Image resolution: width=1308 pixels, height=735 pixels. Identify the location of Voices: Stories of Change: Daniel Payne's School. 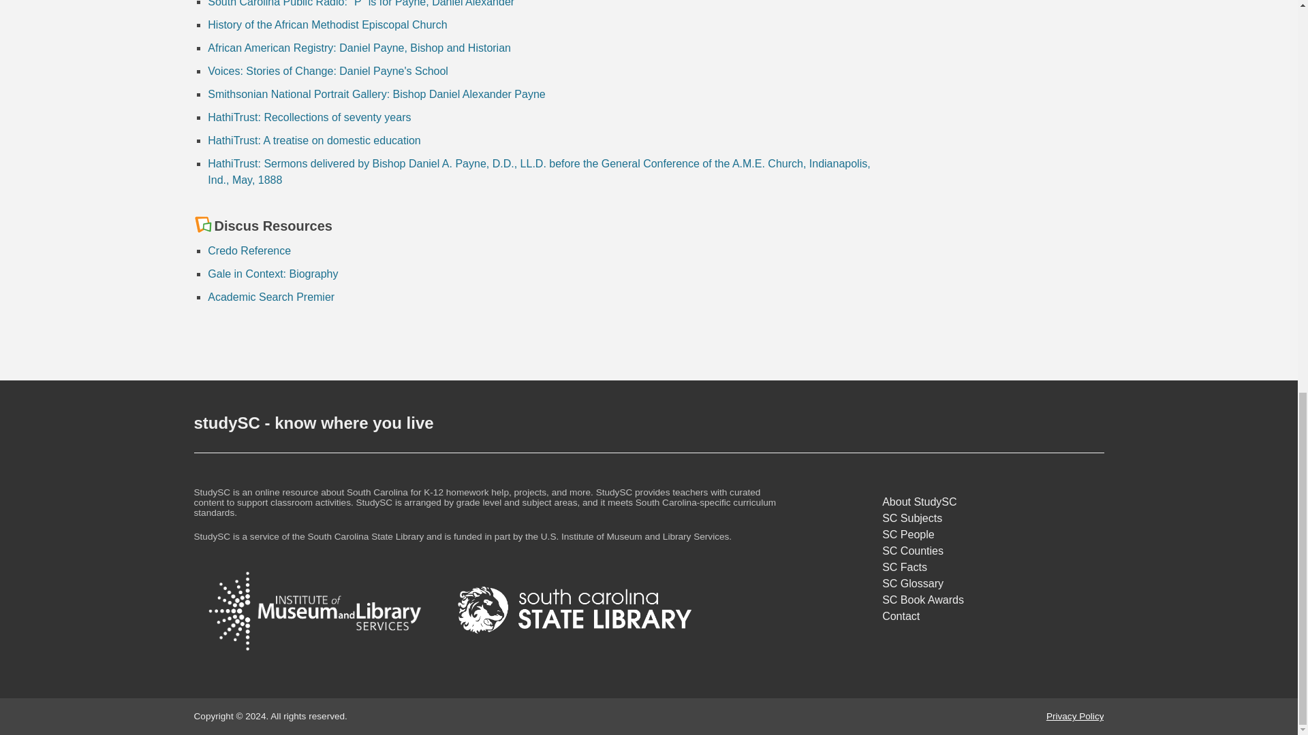
(328, 71).